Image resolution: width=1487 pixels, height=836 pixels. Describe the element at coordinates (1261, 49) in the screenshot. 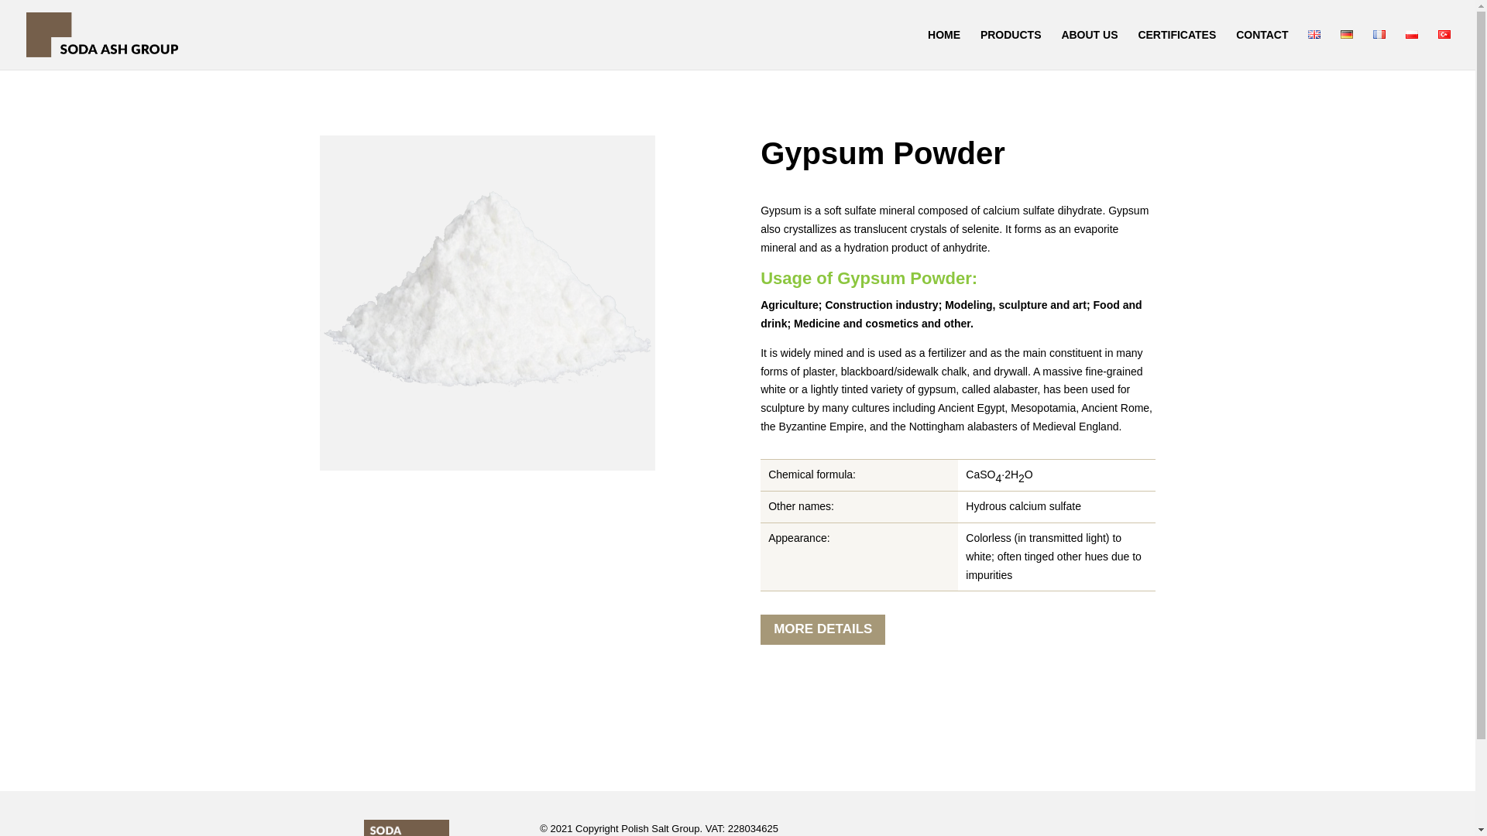

I see `CONTACT` at that location.